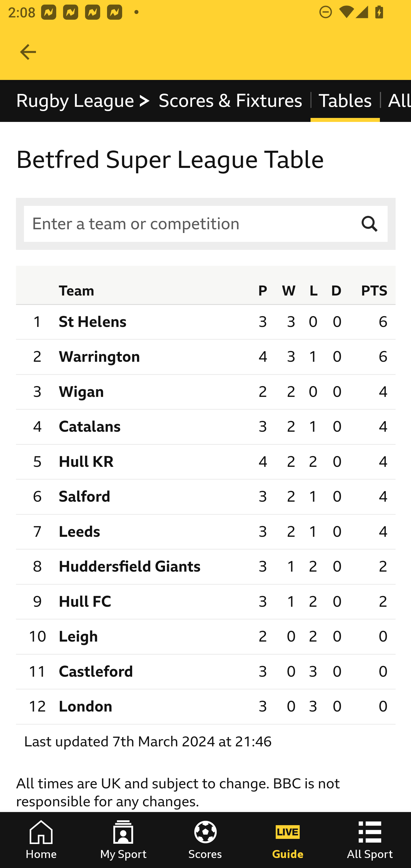 This screenshot has width=411, height=868. Describe the element at coordinates (152, 497) in the screenshot. I see `Salford Red Devils` at that location.